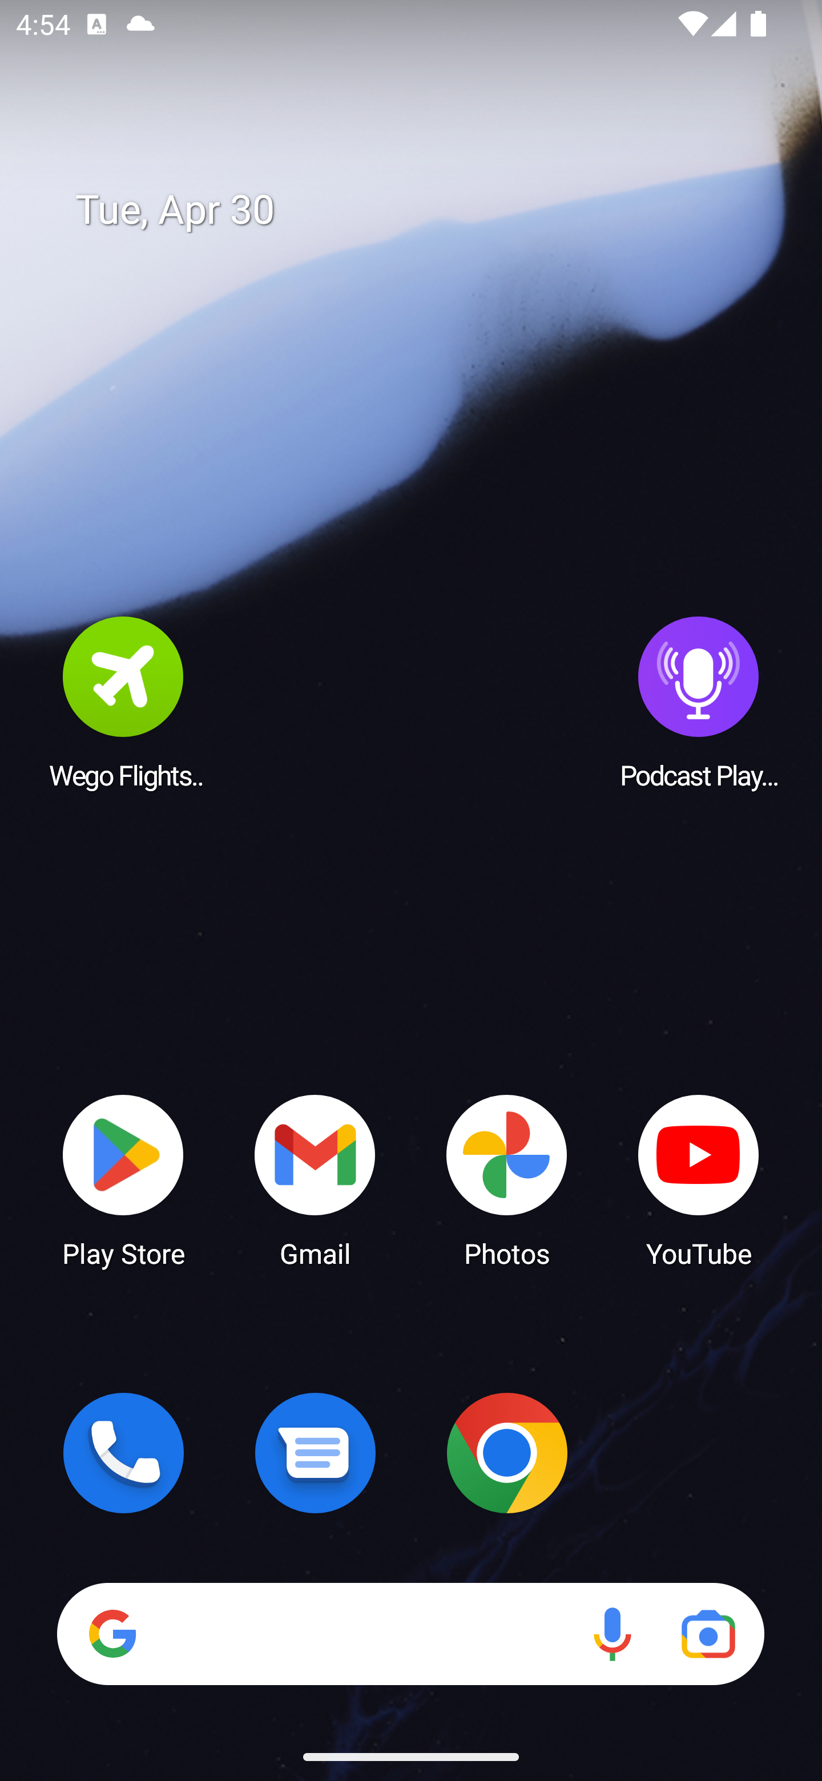 The height and width of the screenshot is (1781, 822). Describe the element at coordinates (507, 1453) in the screenshot. I see `Chrome` at that location.